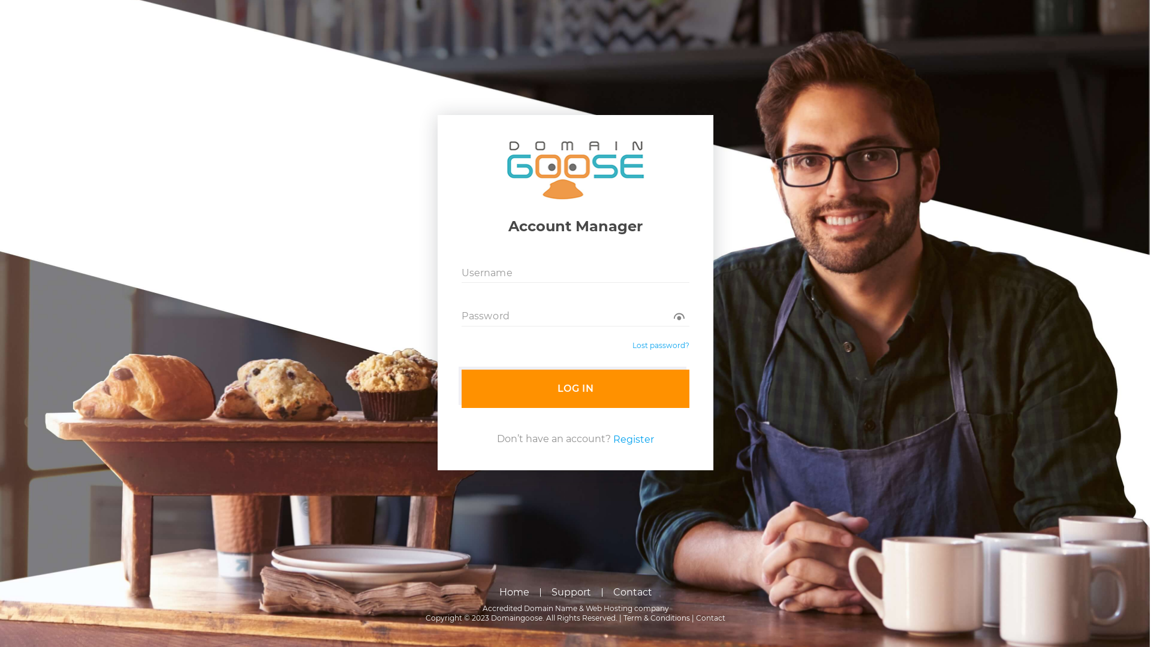  I want to click on Home, so click(514, 592).